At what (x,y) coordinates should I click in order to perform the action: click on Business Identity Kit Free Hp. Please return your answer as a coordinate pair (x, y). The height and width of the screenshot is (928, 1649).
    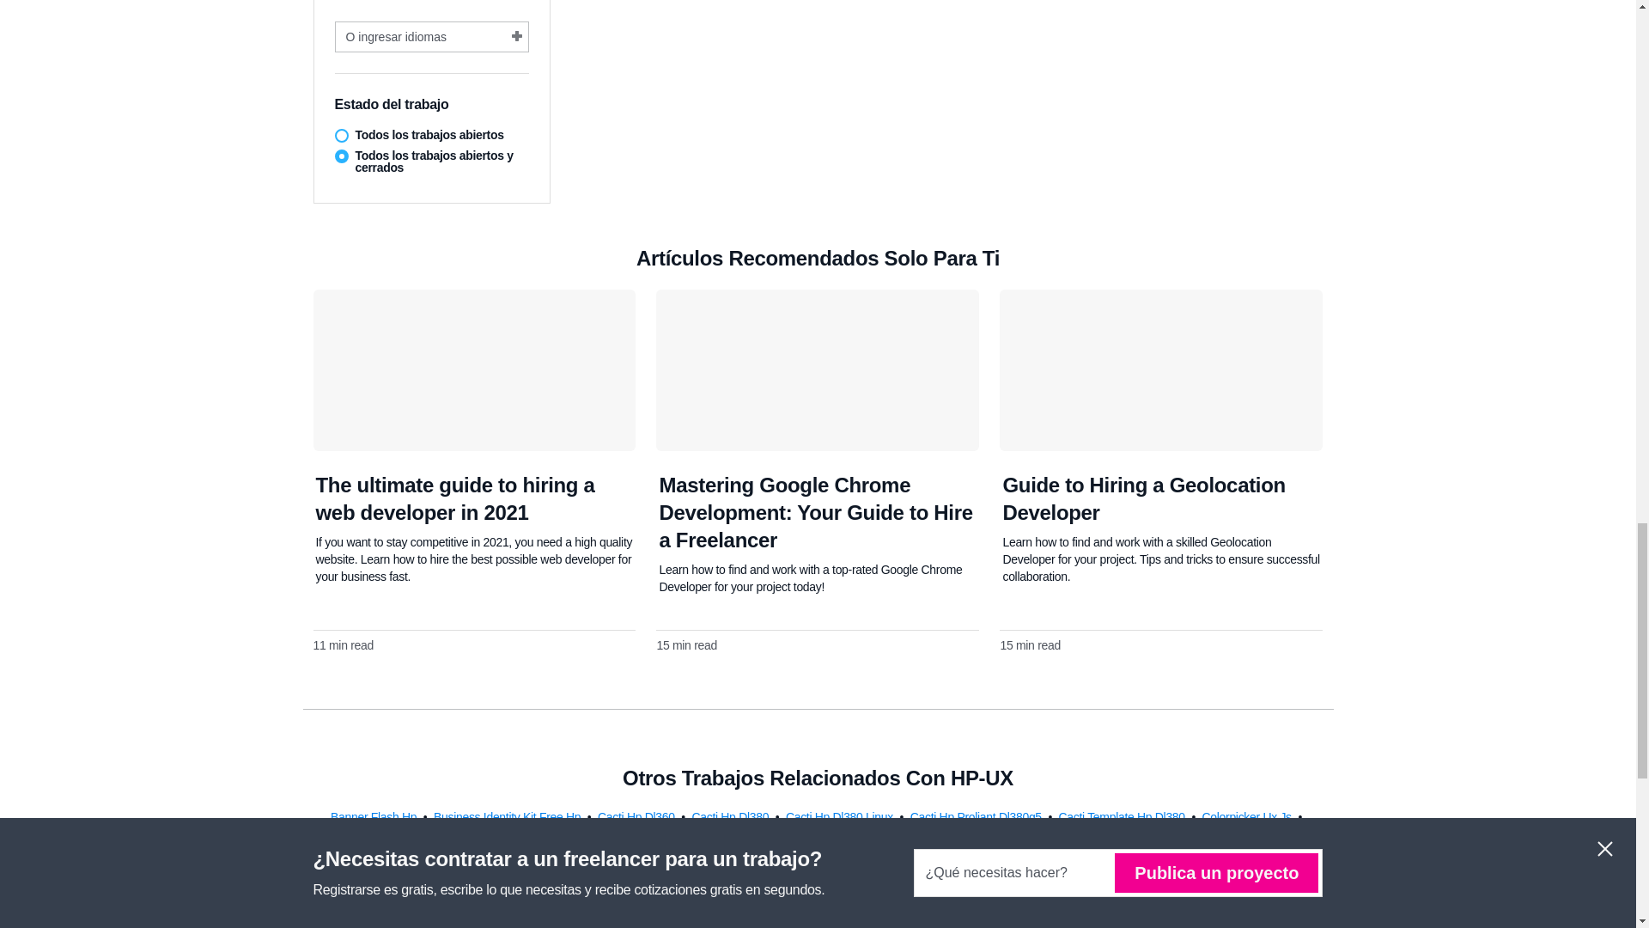
    Looking at the image, I should click on (508, 816).